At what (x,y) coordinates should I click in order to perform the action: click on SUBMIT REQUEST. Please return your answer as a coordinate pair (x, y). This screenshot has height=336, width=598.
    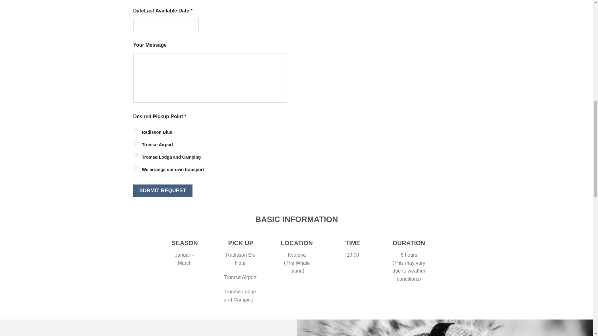
    Looking at the image, I should click on (163, 190).